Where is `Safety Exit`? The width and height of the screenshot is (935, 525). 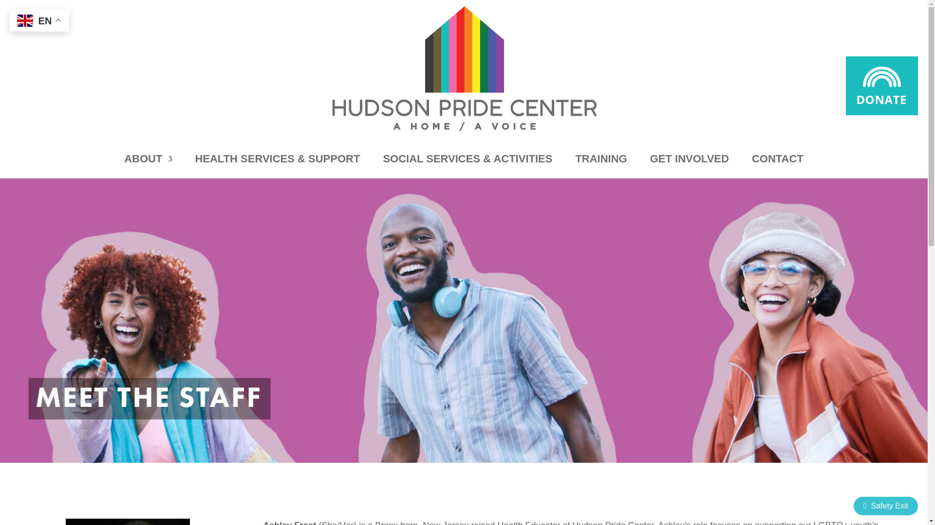
Safety Exit is located at coordinates (885, 506).